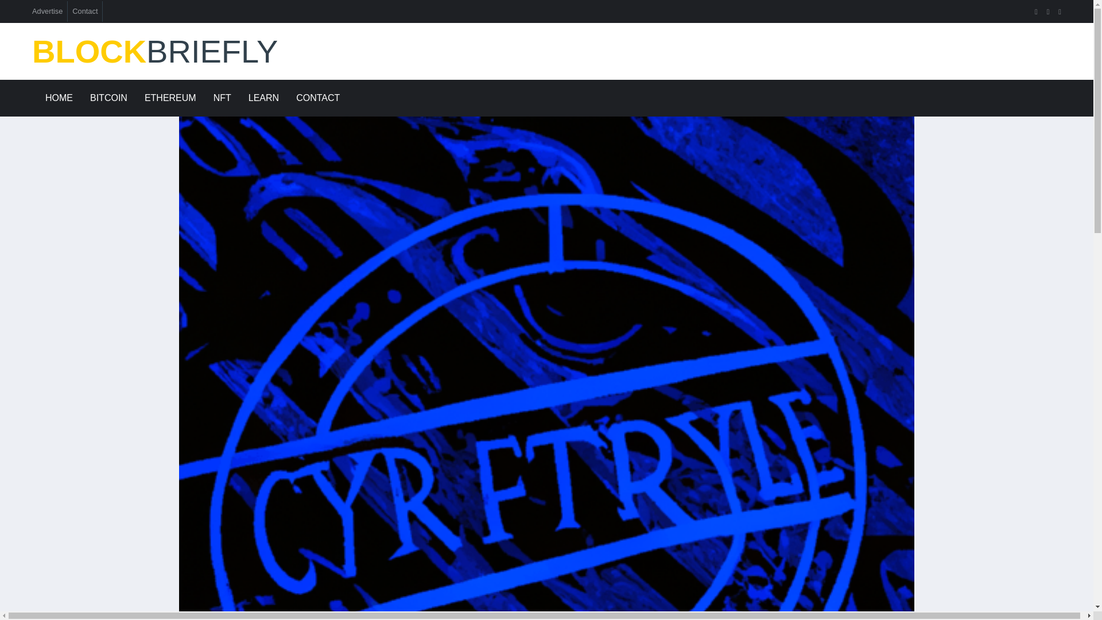 This screenshot has width=1102, height=620. What do you see at coordinates (318, 98) in the screenshot?
I see `CONTACT` at bounding box center [318, 98].